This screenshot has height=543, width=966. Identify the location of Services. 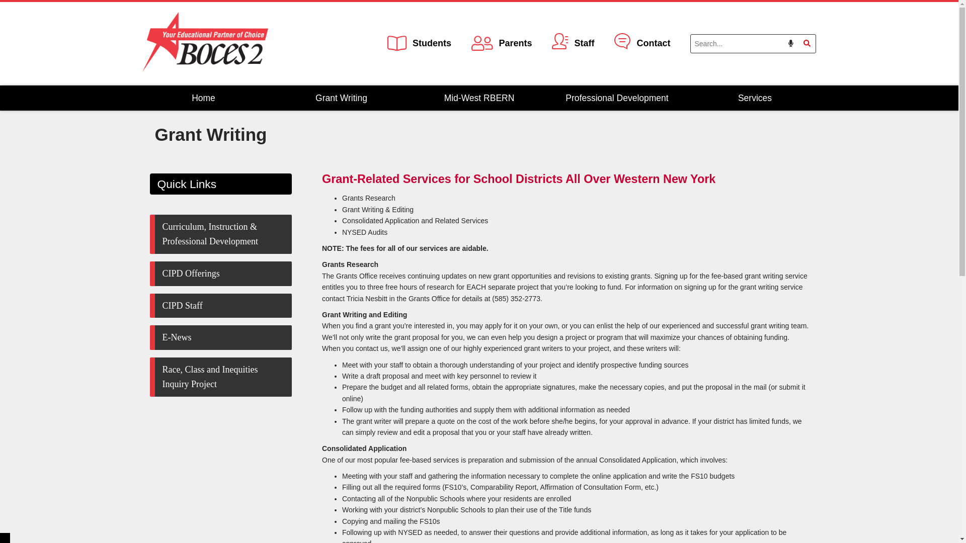
(755, 98).